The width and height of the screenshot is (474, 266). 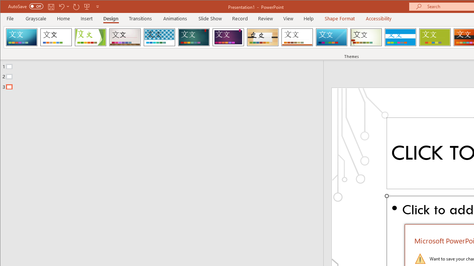 I want to click on Ion Boardroom, so click(x=228, y=37).